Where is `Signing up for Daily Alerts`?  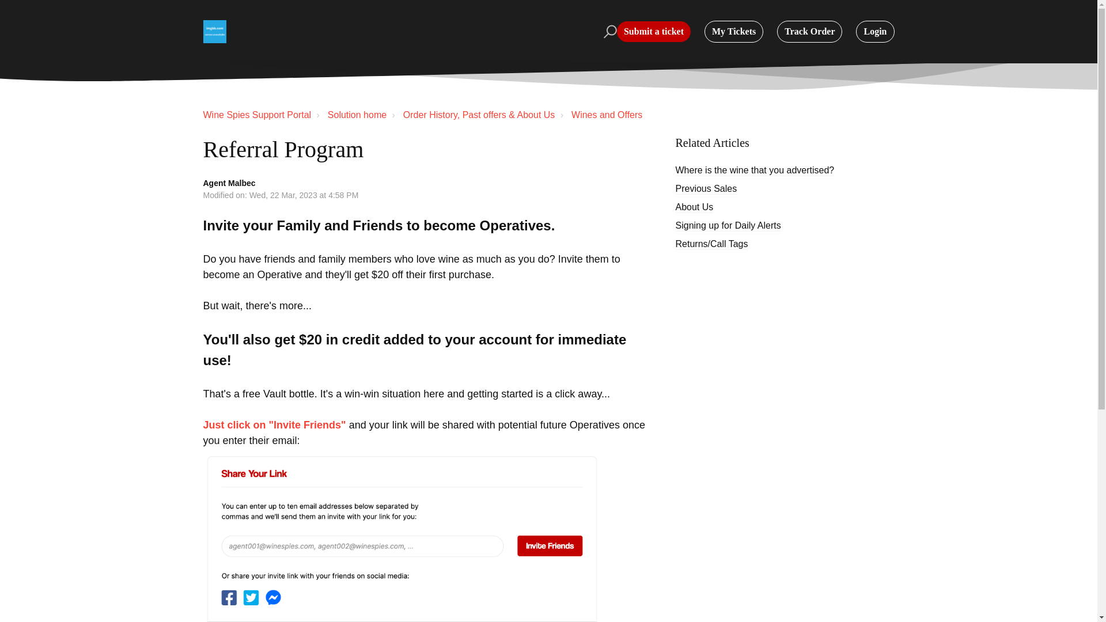 Signing up for Daily Alerts is located at coordinates (728, 226).